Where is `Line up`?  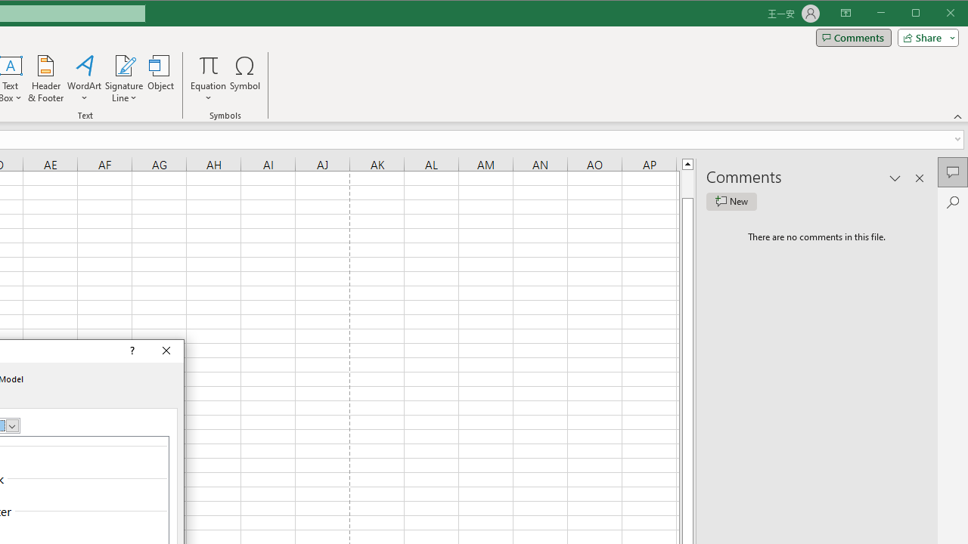
Line up is located at coordinates (687, 163).